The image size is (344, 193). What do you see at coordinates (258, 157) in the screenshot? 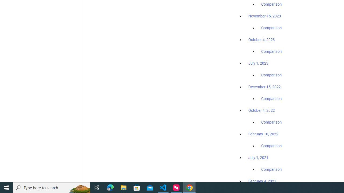
I see `July 1, 2021` at bounding box center [258, 157].